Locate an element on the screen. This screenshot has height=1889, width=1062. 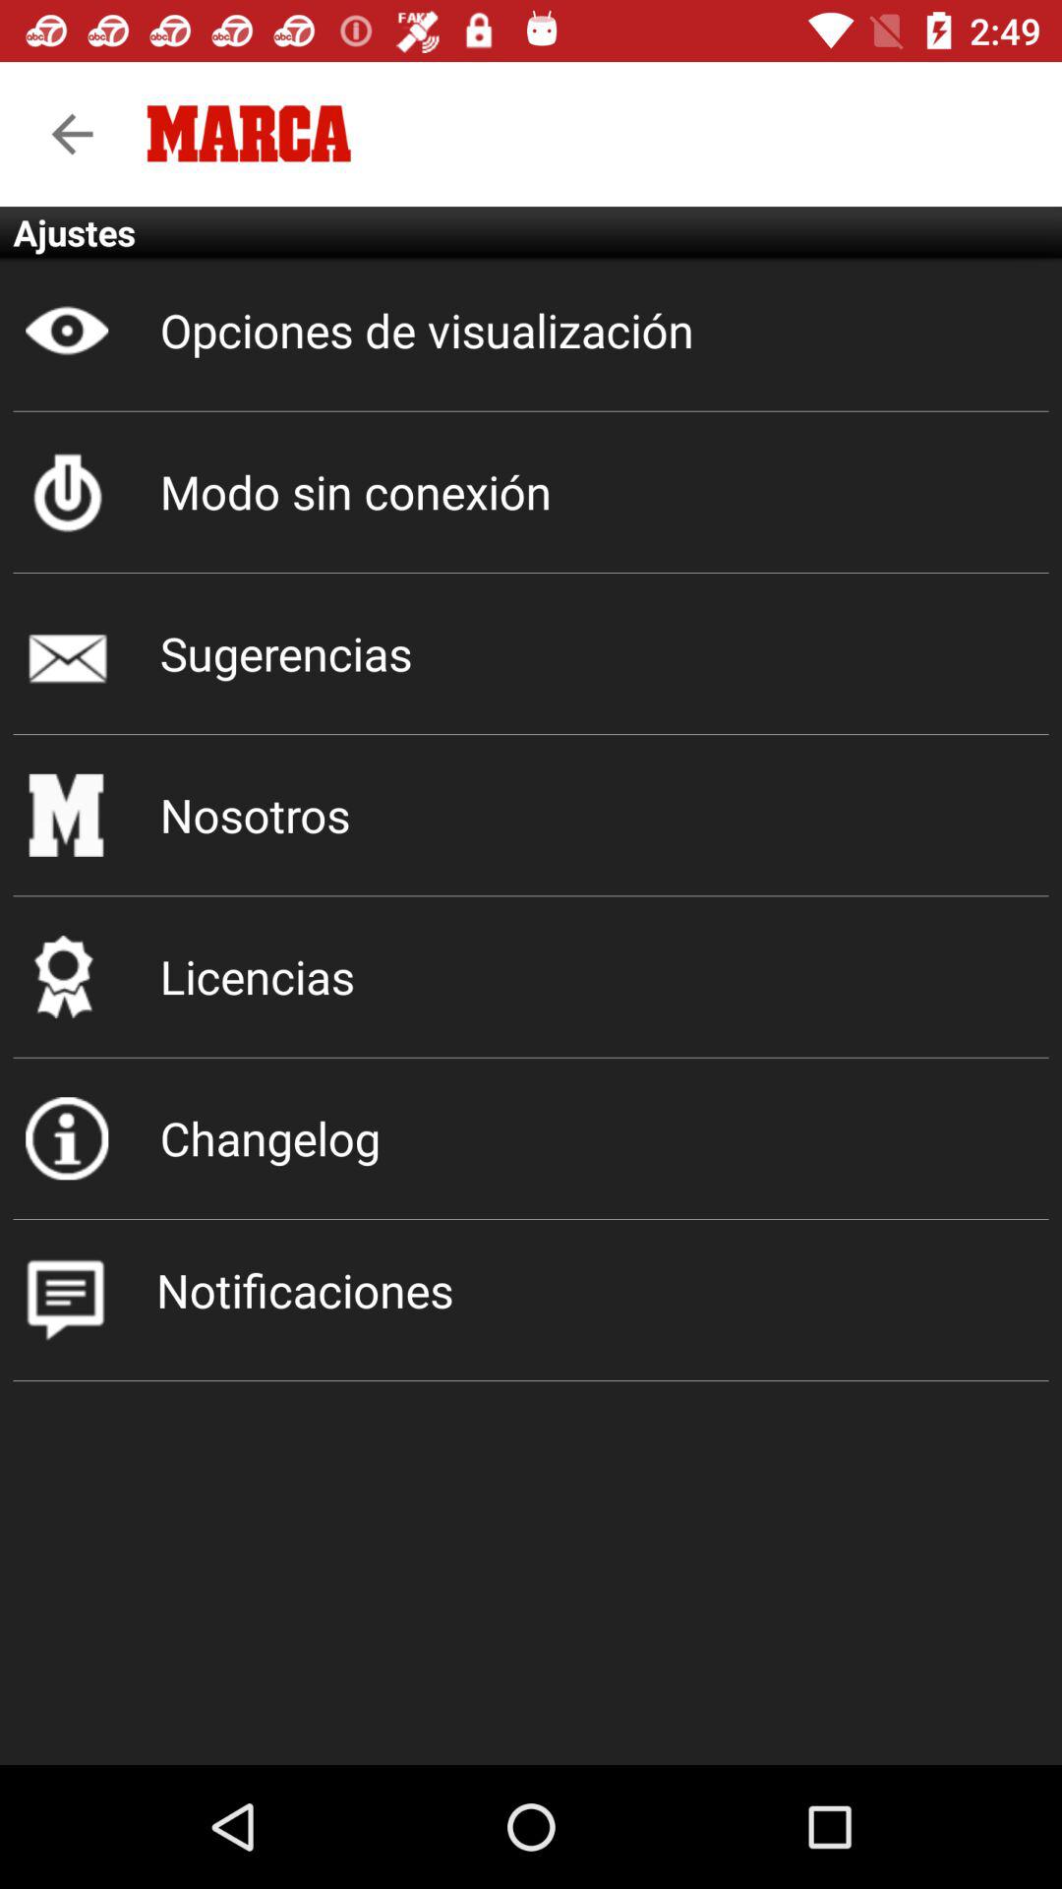
scroll to the sugerencias is located at coordinates (531, 653).